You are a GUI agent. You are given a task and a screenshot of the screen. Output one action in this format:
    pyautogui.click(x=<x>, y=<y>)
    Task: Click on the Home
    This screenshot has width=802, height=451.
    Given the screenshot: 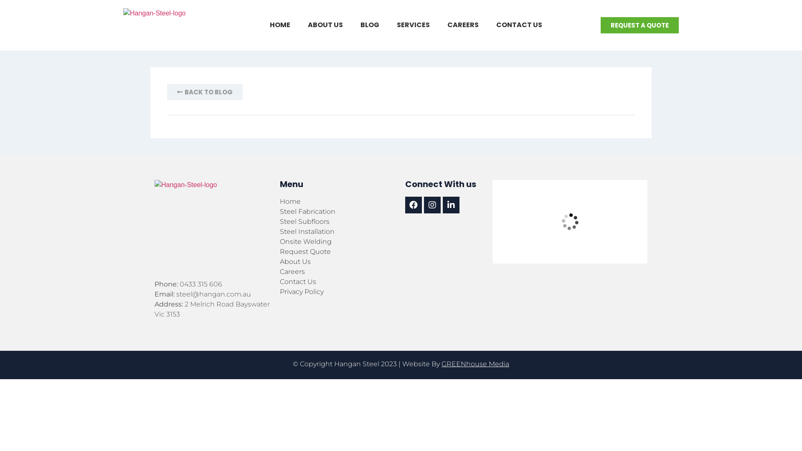 What is the action you would take?
    pyautogui.click(x=338, y=202)
    